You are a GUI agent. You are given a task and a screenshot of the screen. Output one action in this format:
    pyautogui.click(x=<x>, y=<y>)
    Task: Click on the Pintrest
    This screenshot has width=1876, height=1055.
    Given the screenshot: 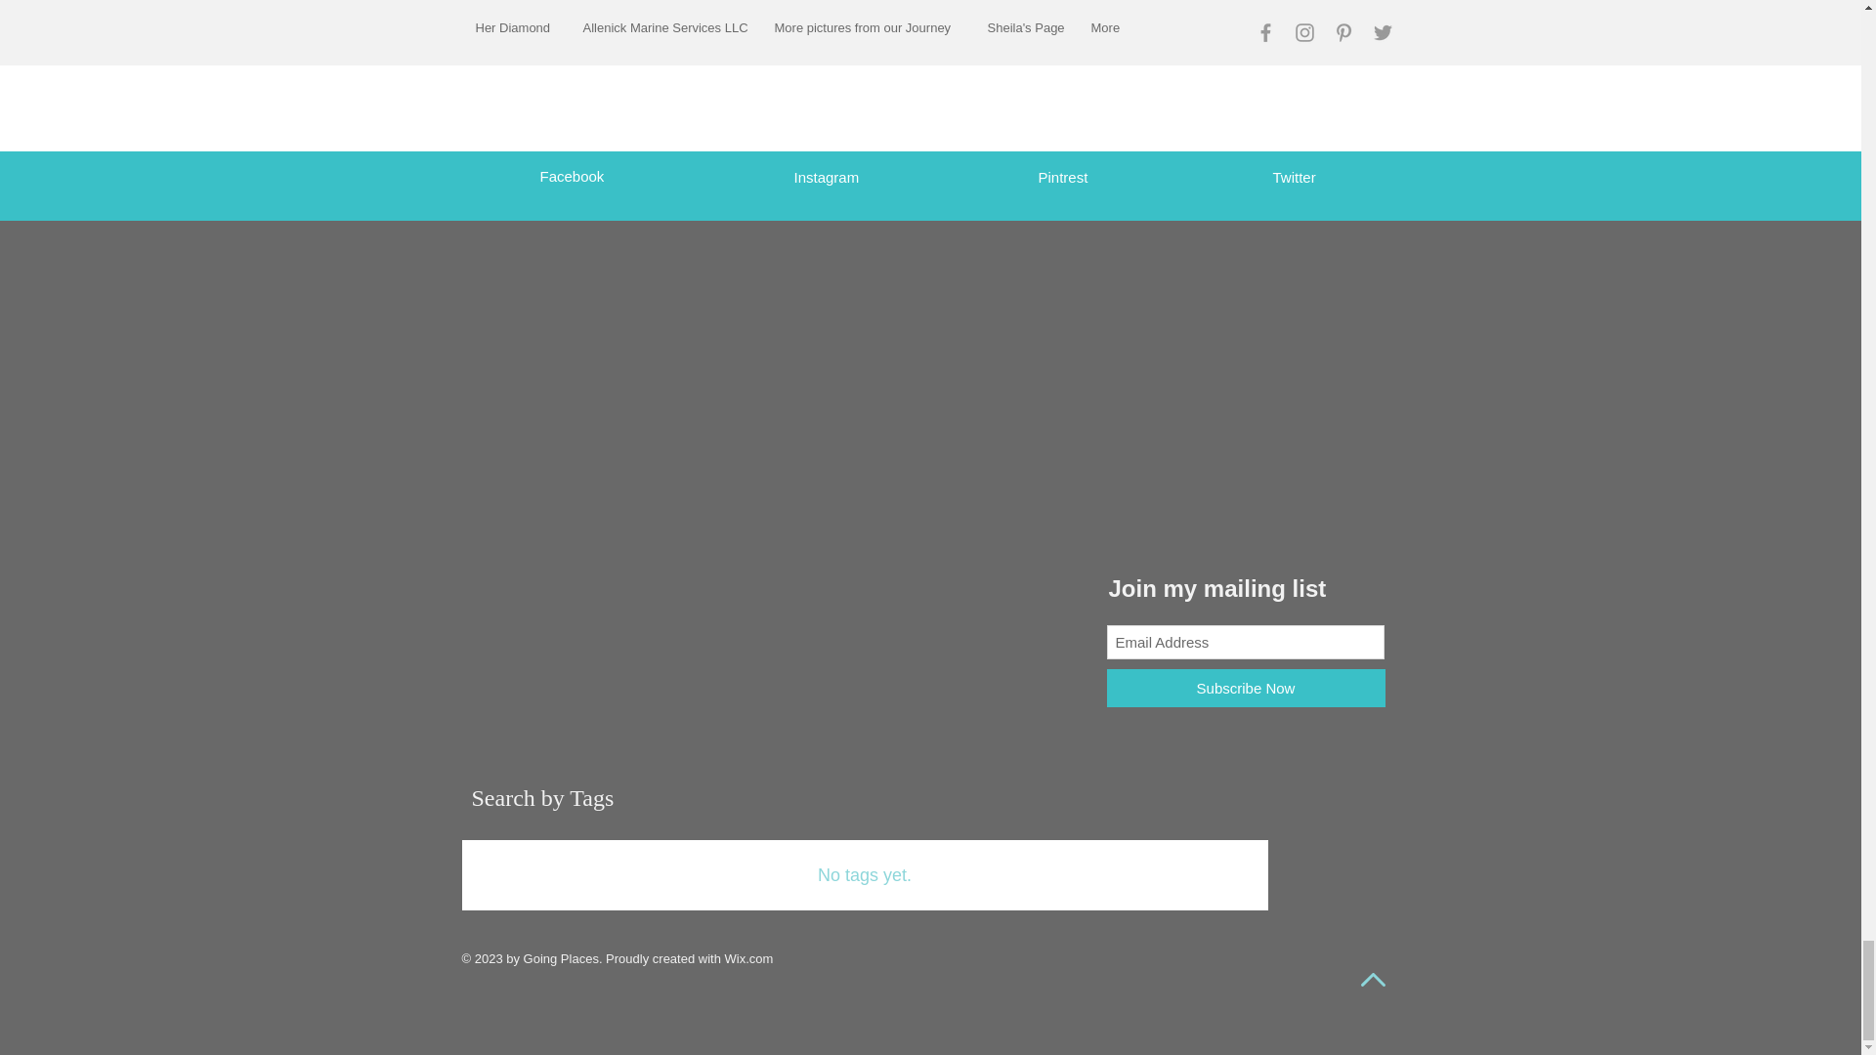 What is the action you would take?
    pyautogui.click(x=1062, y=177)
    